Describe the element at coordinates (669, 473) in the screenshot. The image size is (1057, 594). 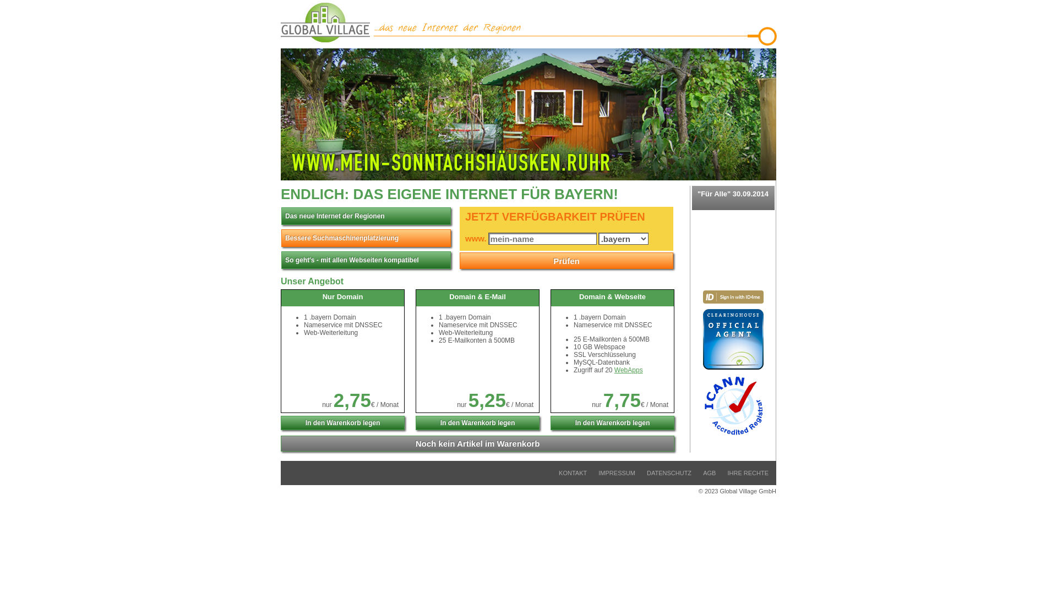
I see `DATENSCHUTZ` at that location.